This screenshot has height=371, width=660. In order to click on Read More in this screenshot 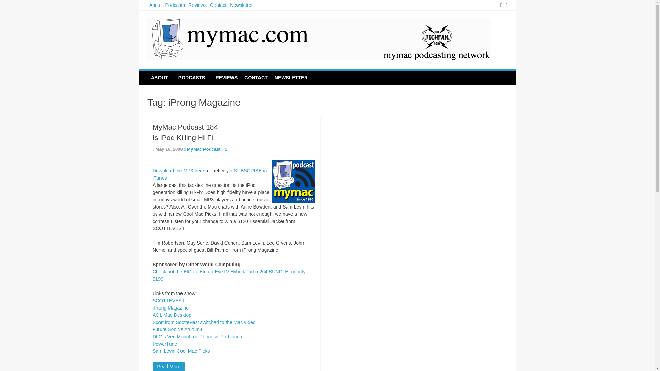, I will do `click(168, 367)`.